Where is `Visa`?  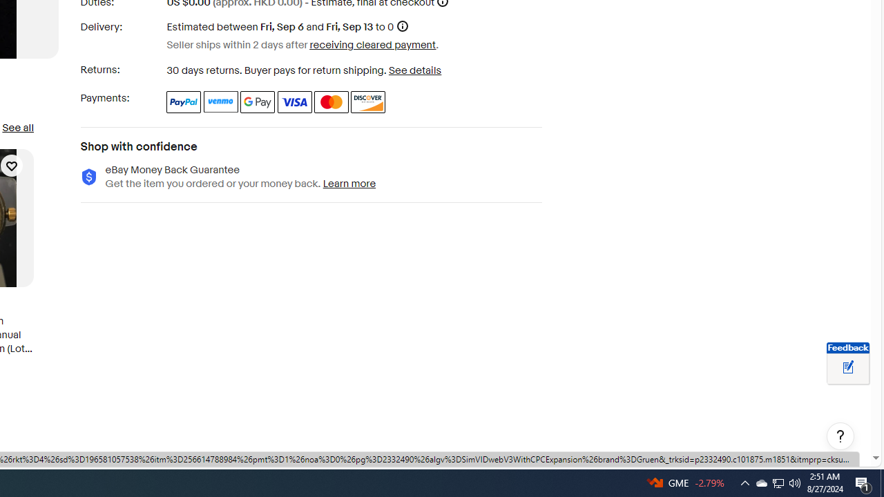
Visa is located at coordinates (294, 102).